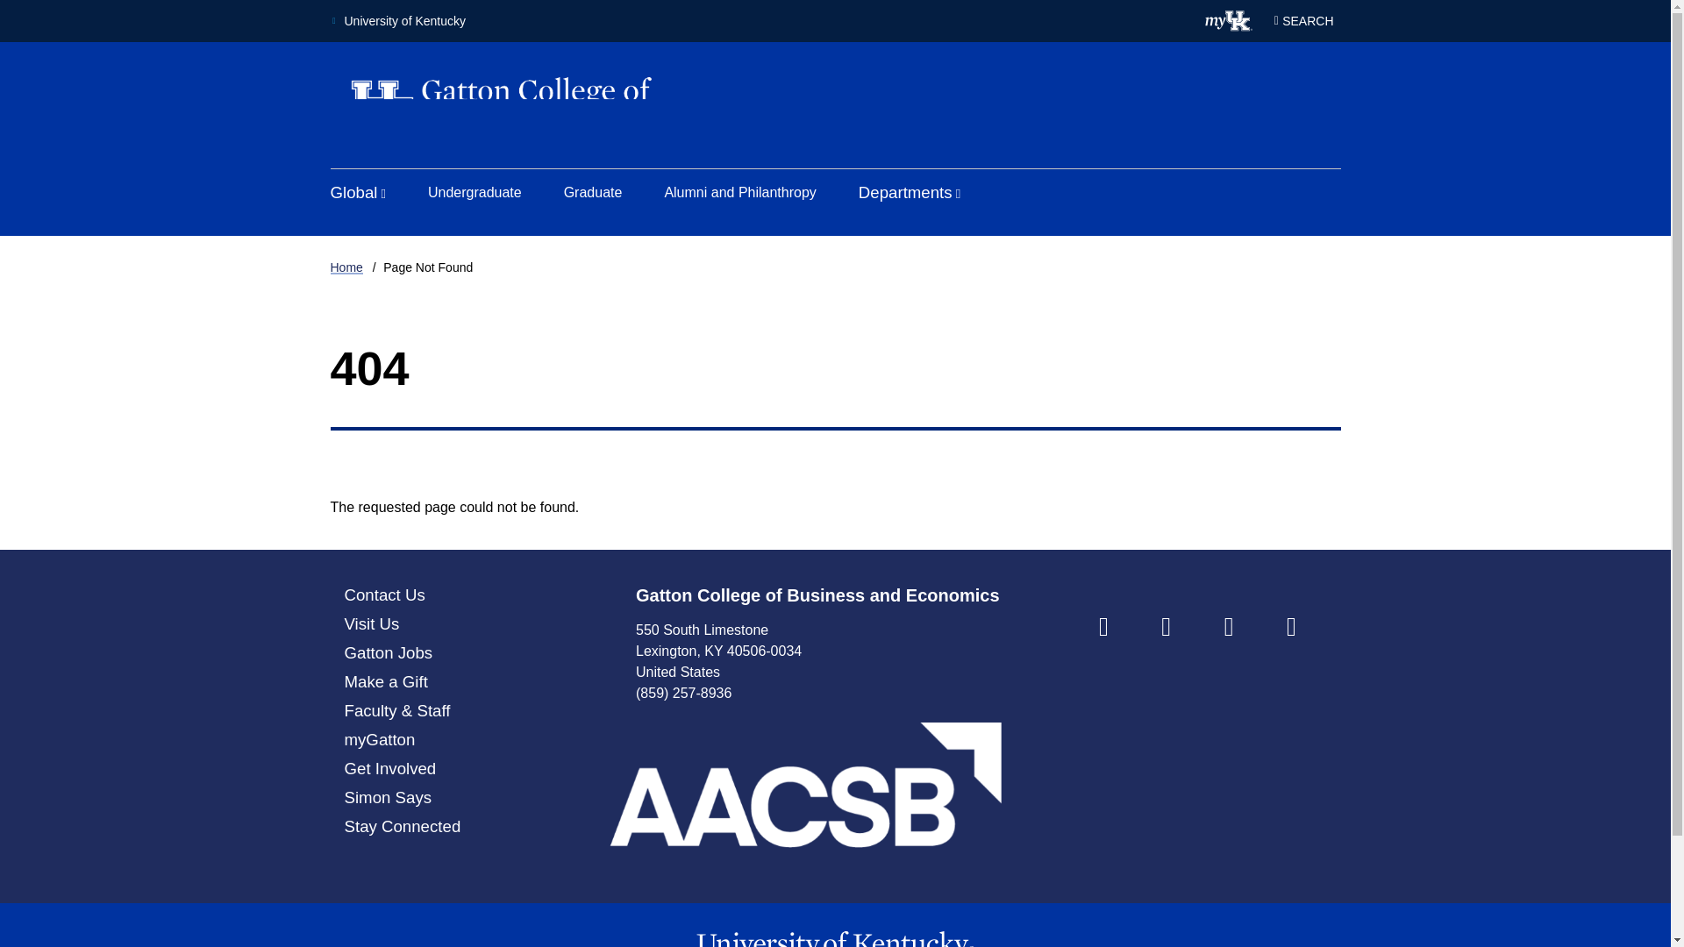 The image size is (1684, 947). I want to click on Visit Us, so click(371, 623).